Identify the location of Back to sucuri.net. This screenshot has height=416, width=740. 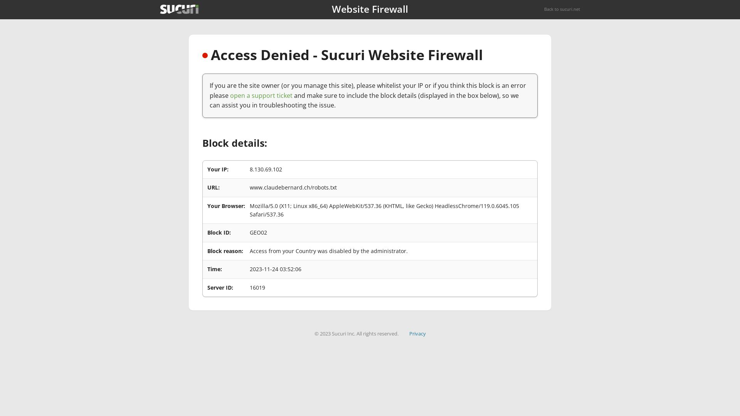
(562, 9).